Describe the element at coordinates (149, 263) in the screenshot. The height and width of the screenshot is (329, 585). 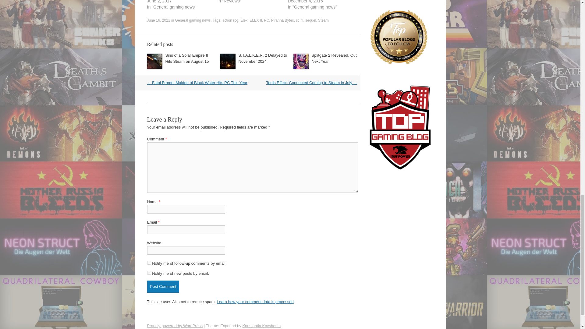
I see `subscribe` at that location.